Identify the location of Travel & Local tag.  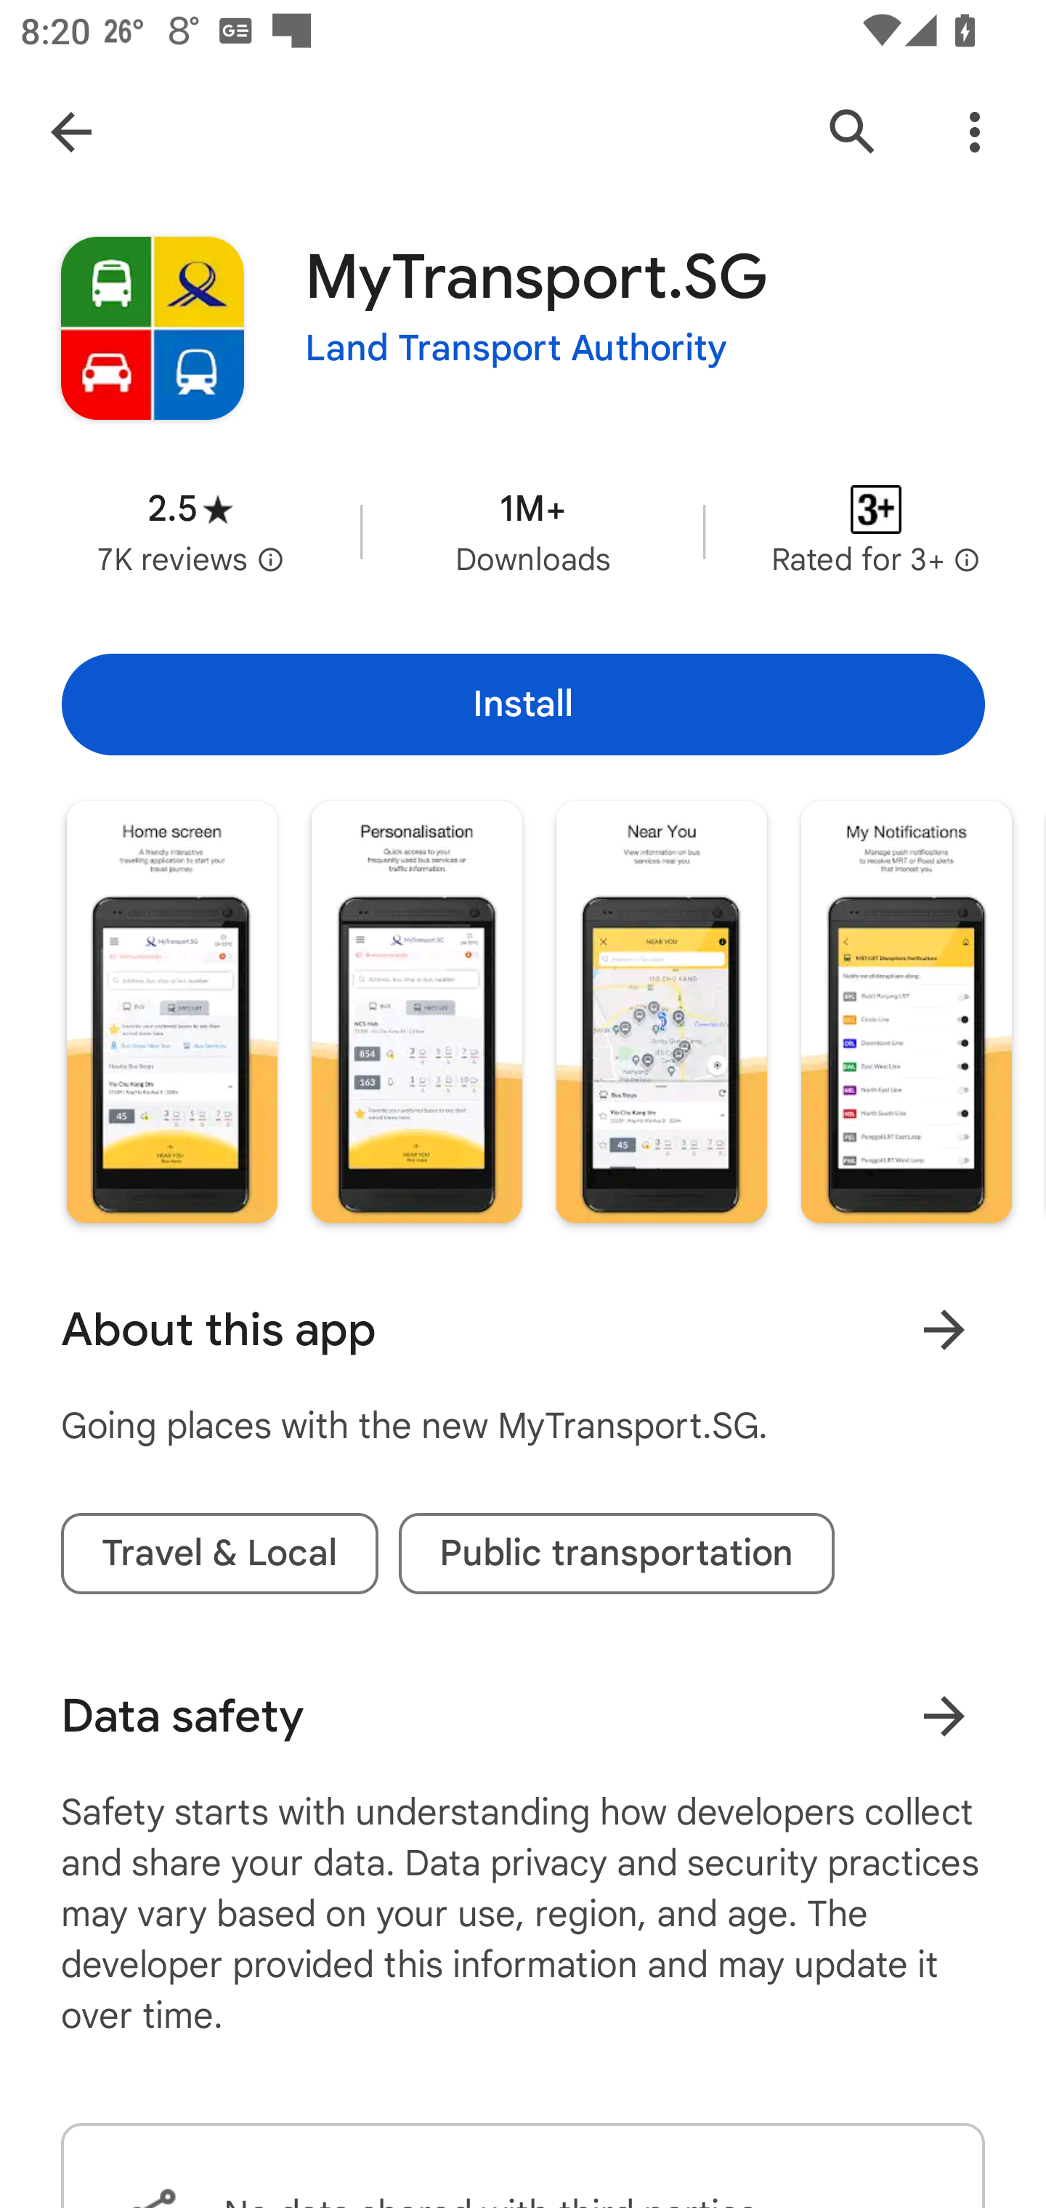
(219, 1553).